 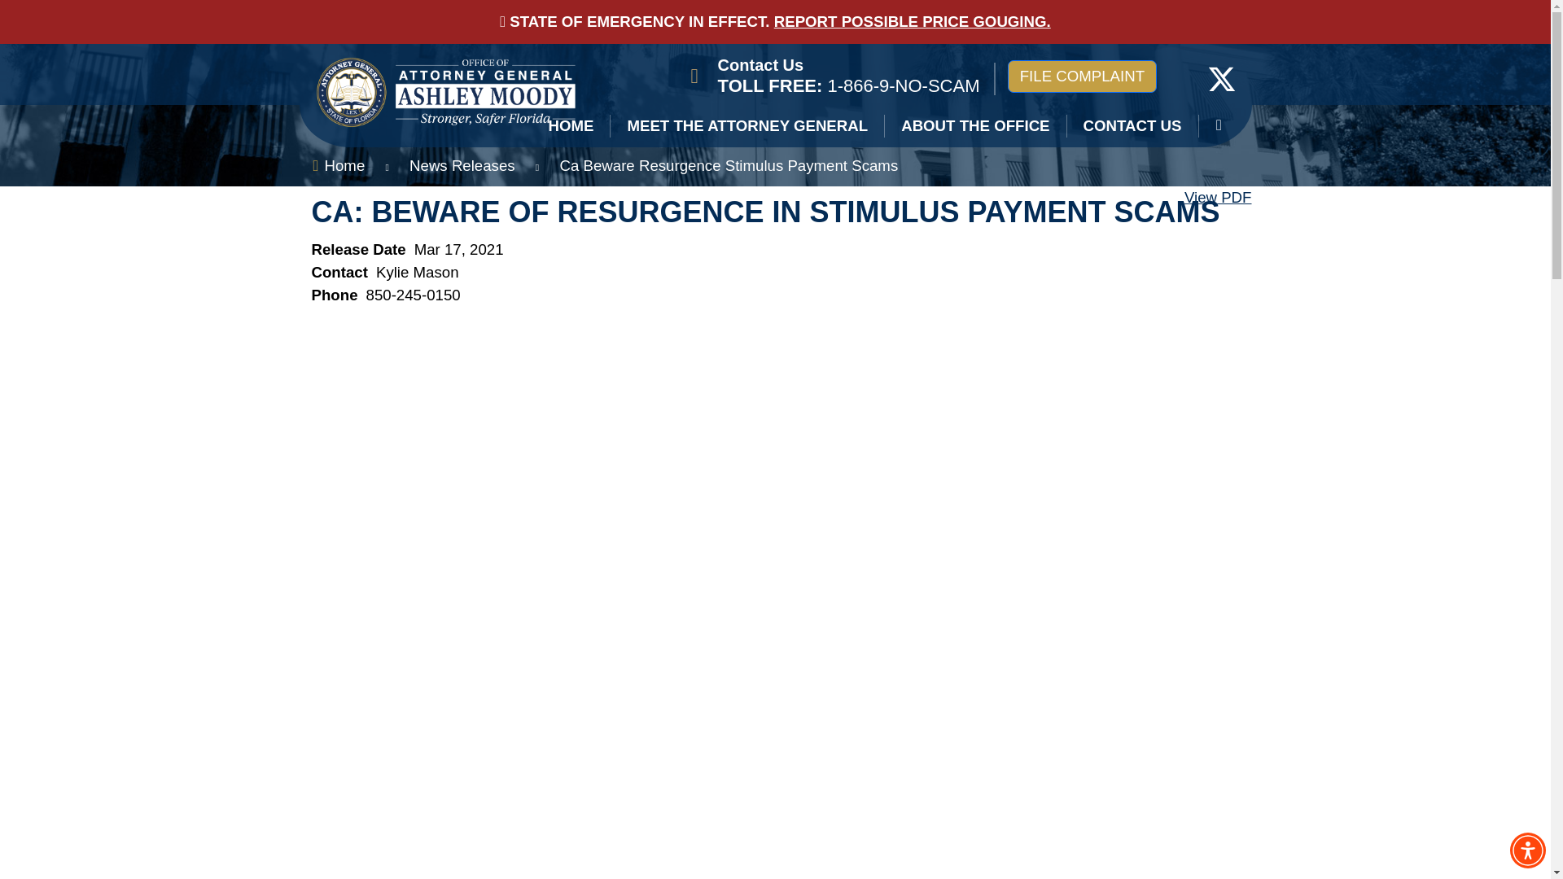 I want to click on REPORT POSSIBLE PRICE GOUGING., so click(x=912, y=21).